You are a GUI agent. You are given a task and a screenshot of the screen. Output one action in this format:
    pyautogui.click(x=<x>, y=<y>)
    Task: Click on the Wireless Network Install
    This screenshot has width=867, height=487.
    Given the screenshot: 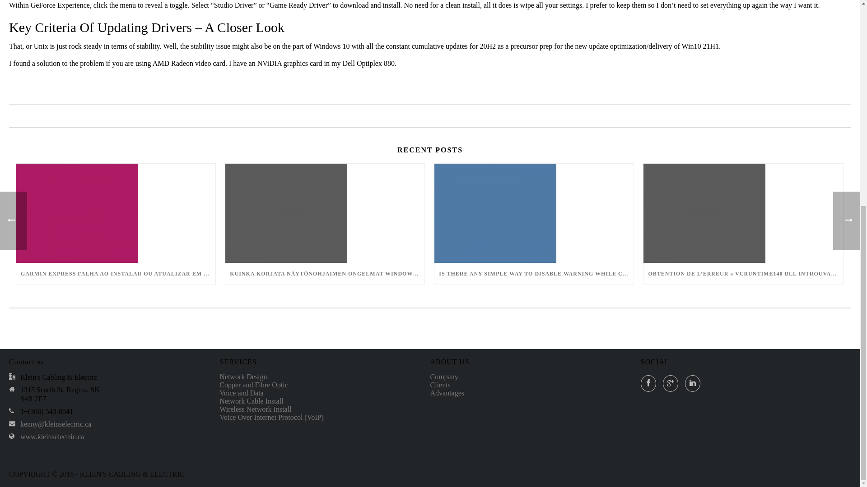 What is the action you would take?
    pyautogui.click(x=255, y=409)
    